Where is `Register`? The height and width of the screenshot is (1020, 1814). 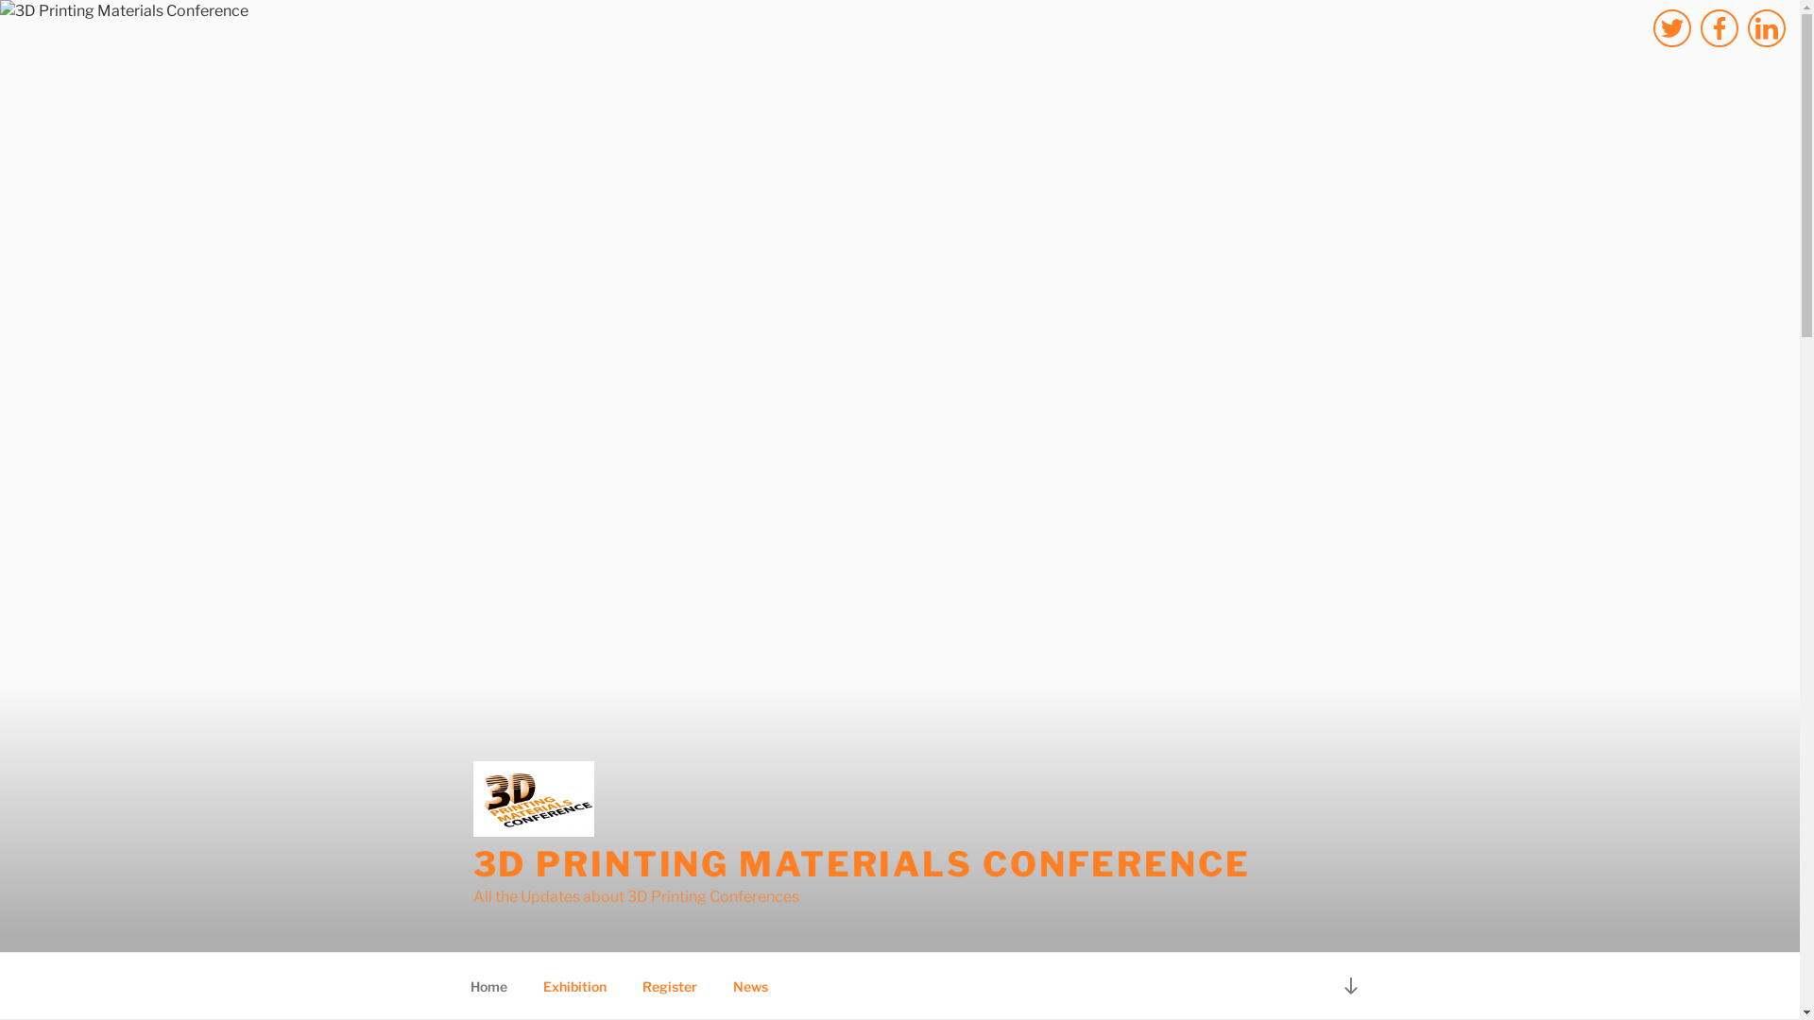
Register is located at coordinates (669, 986).